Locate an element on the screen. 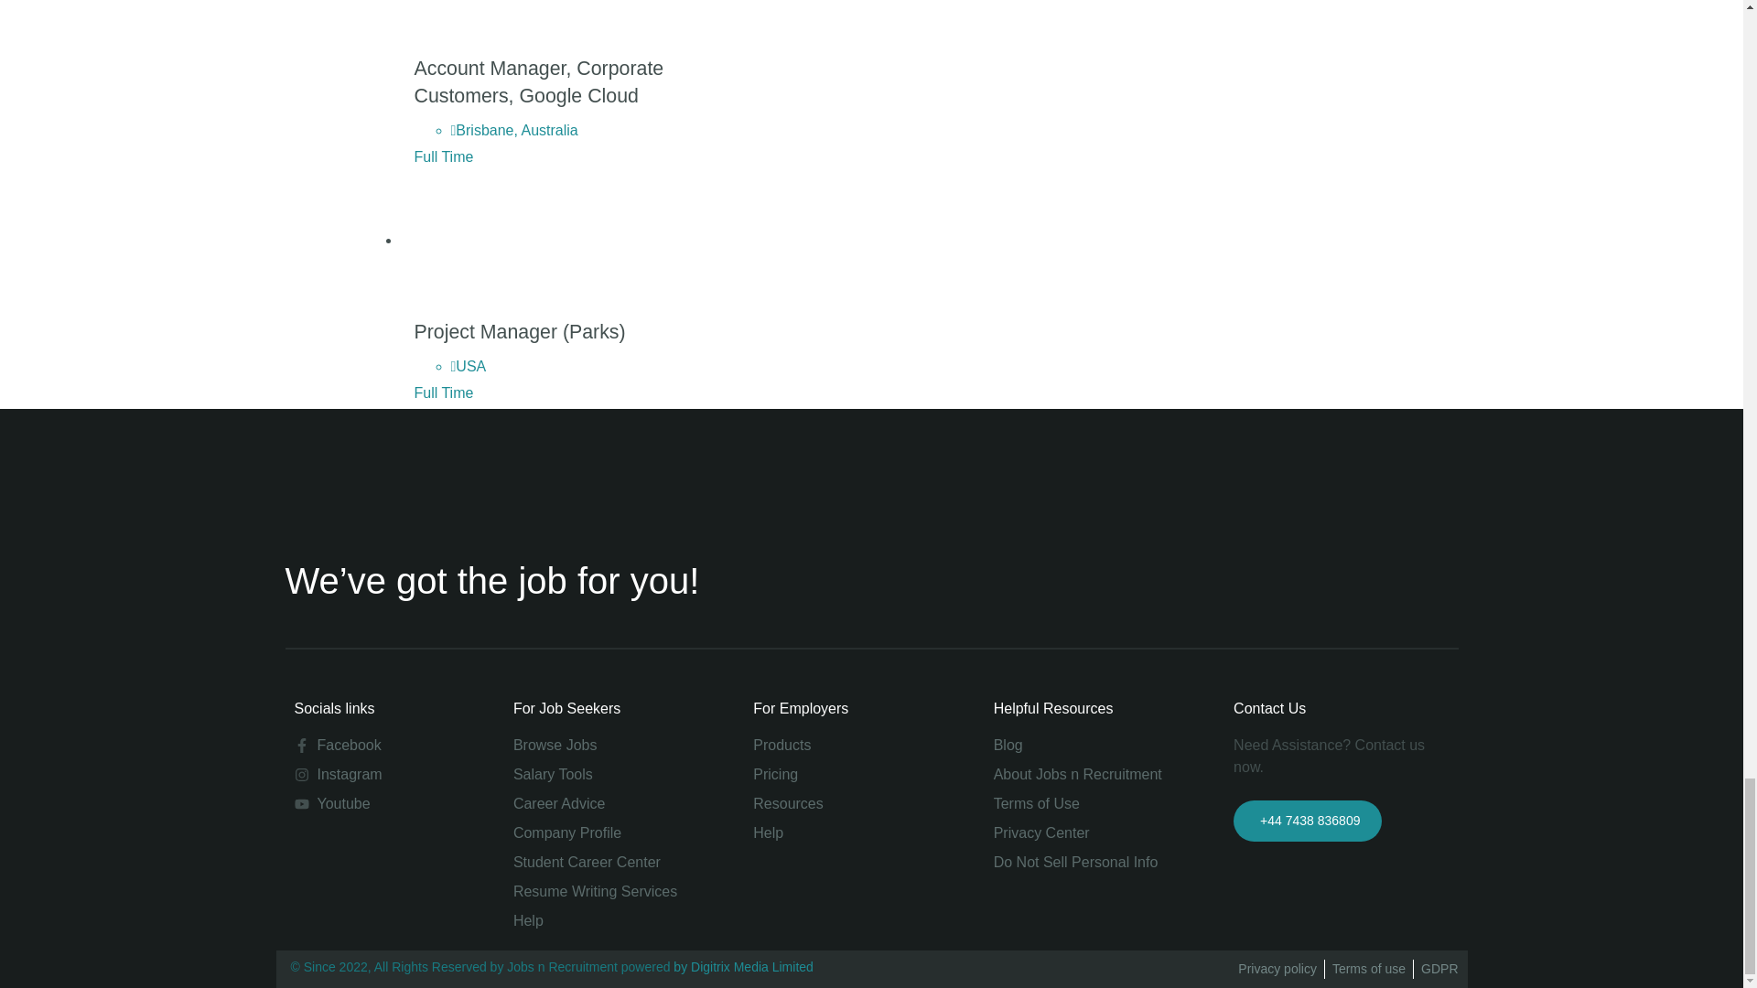 This screenshot has height=988, width=1757. Browse Jobs is located at coordinates (609, 746).